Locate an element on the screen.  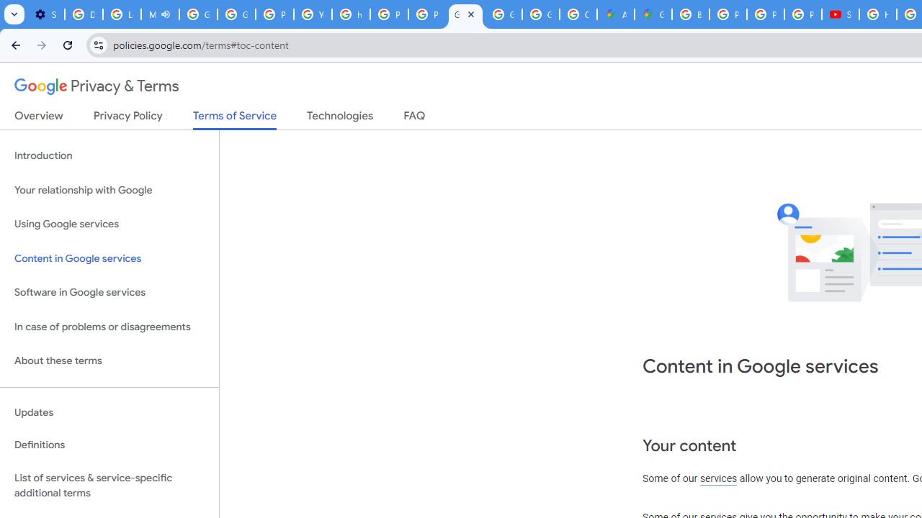
How Chrome protects your passwords - Google Chrome Help is located at coordinates (878, 14).